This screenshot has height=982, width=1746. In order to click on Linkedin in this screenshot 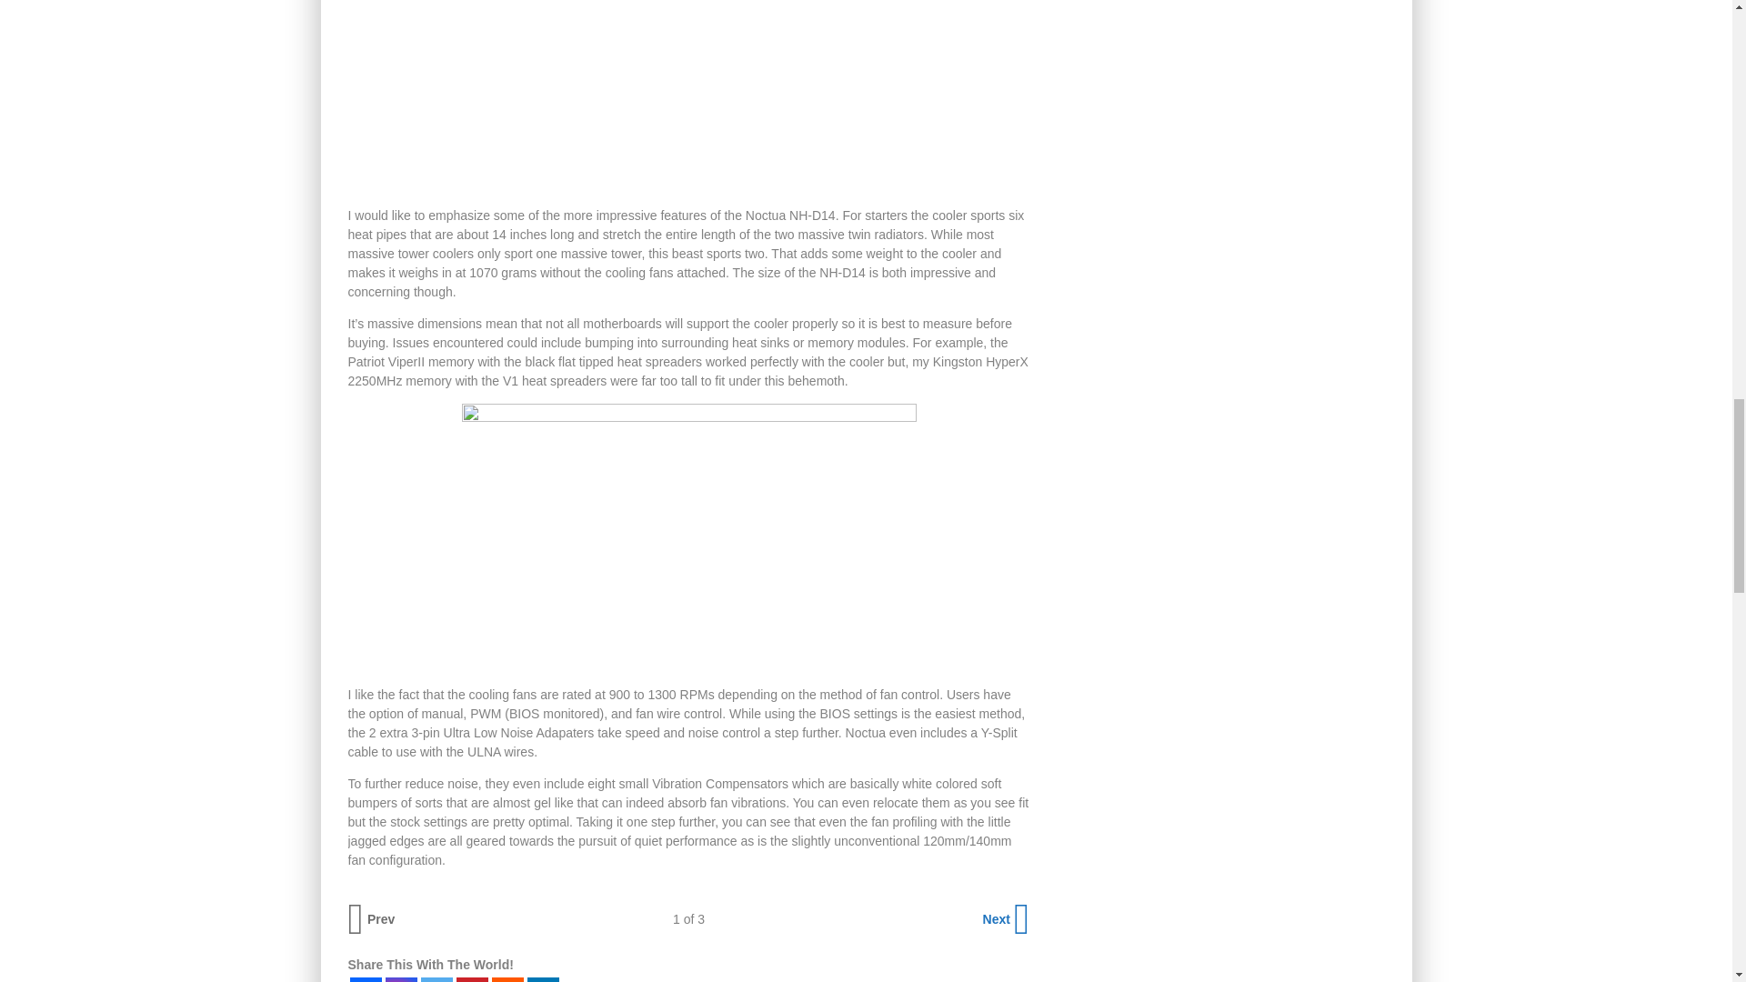, I will do `click(542, 979)`.